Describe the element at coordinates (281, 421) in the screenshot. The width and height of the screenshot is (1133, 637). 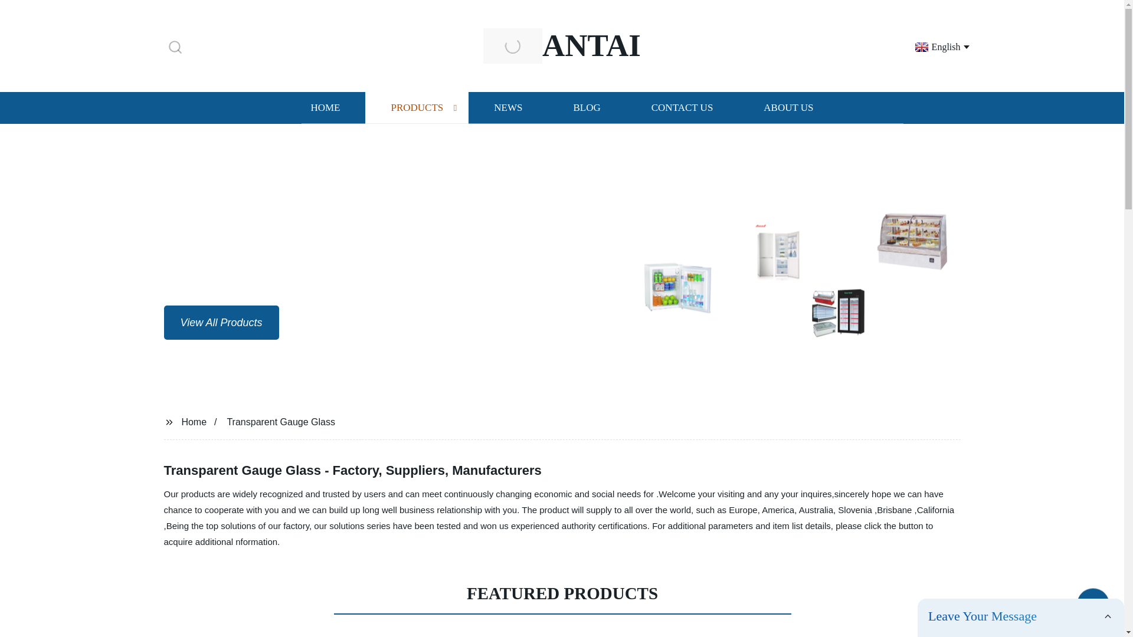
I see `Transparent Gauge Glass` at that location.